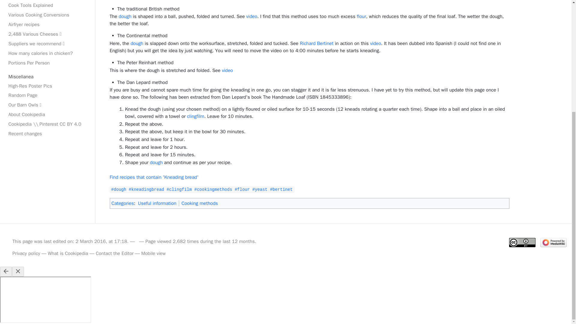 This screenshot has width=576, height=324. Describe the element at coordinates (47, 63) in the screenshot. I see `Portions Per Person` at that location.